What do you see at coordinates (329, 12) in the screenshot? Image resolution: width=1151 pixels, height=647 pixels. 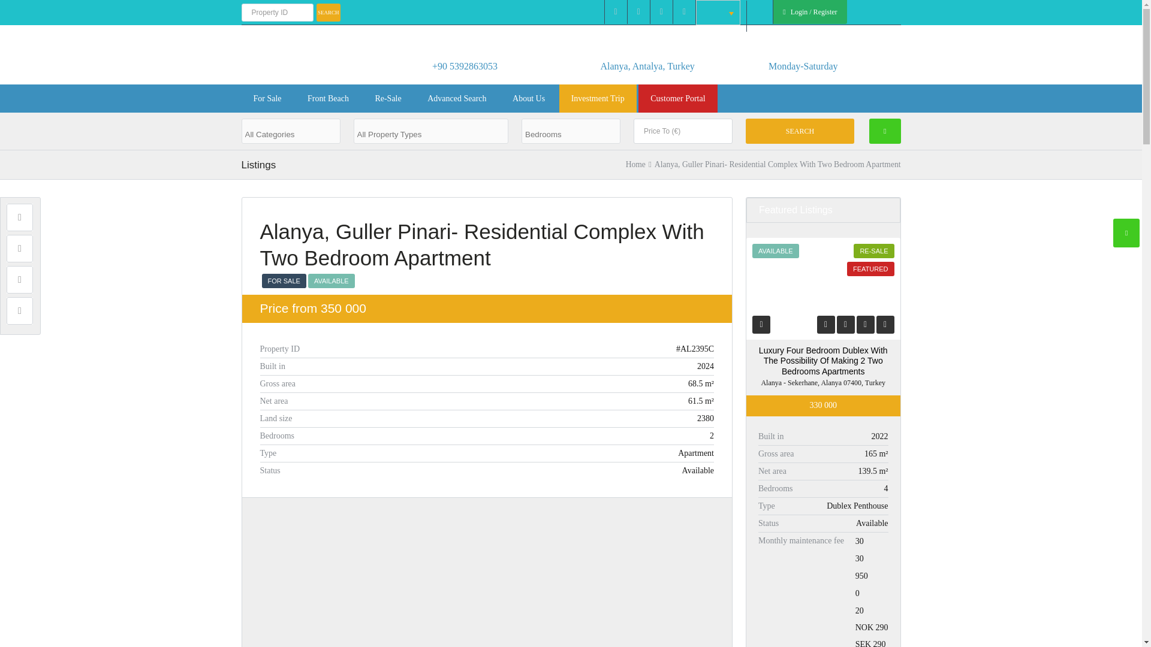 I see `Search` at bounding box center [329, 12].